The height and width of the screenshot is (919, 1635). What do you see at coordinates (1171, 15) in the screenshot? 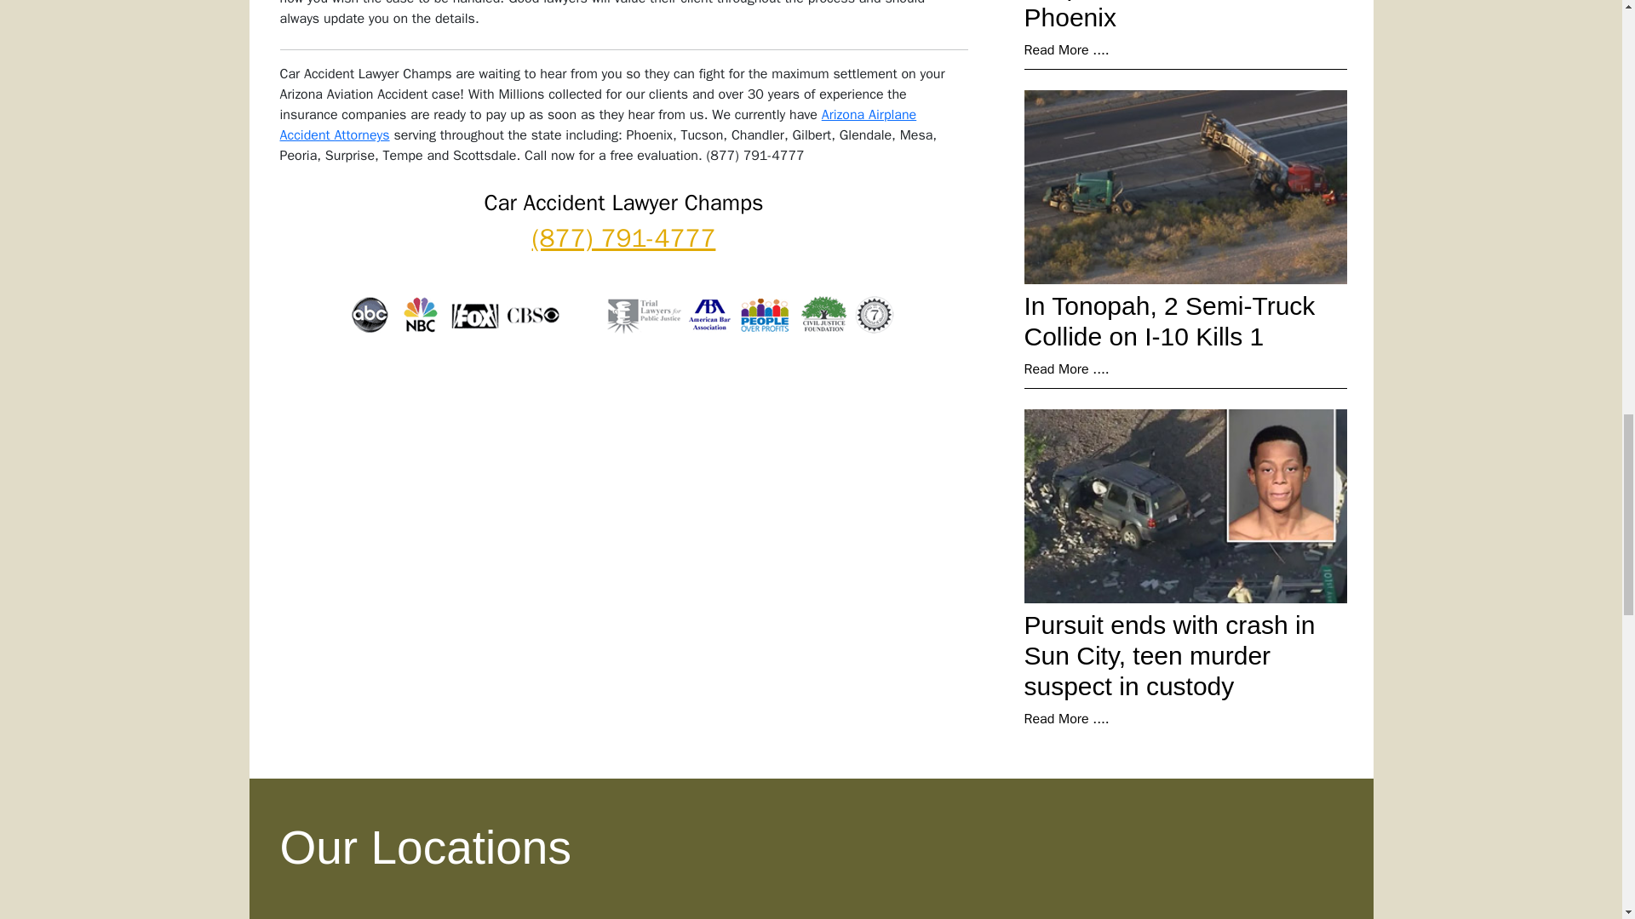
I see `DUI Wrong-Way Crash on Loop 202 Kills Child in Phoenix` at bounding box center [1171, 15].